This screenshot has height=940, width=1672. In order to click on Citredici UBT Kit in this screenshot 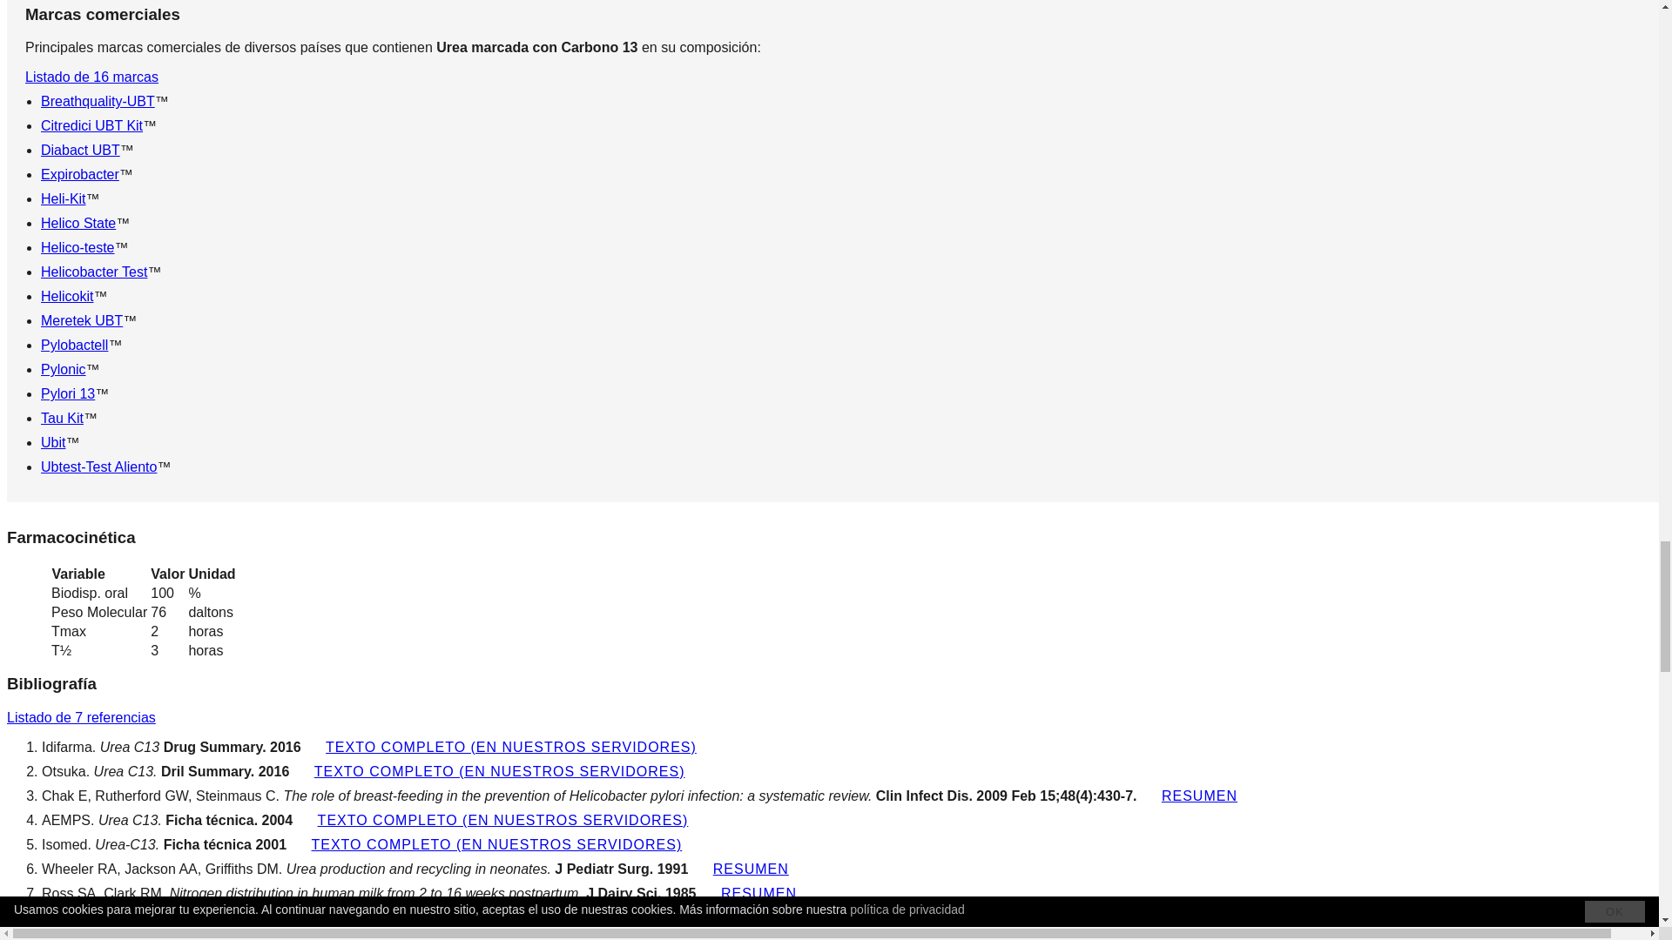, I will do `click(91, 125)`.